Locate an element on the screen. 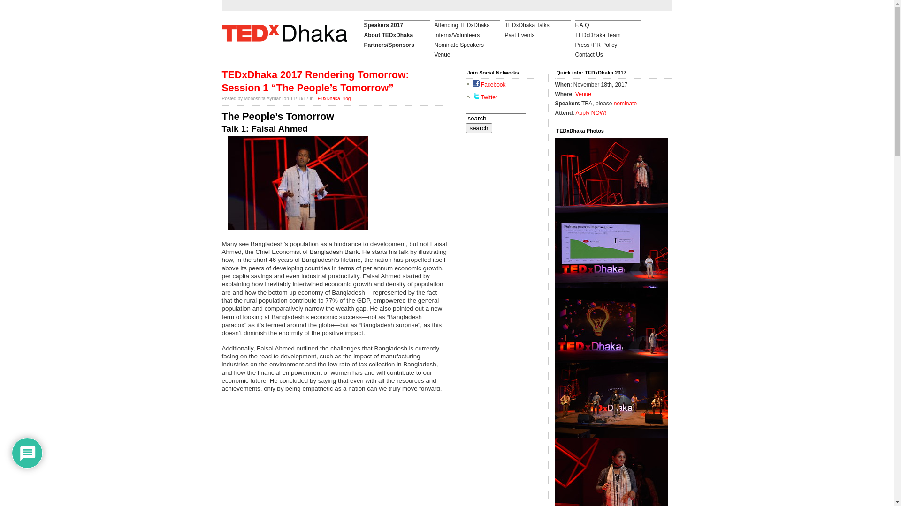 This screenshot has width=901, height=506. Speakers 2017 is located at coordinates (397, 25).